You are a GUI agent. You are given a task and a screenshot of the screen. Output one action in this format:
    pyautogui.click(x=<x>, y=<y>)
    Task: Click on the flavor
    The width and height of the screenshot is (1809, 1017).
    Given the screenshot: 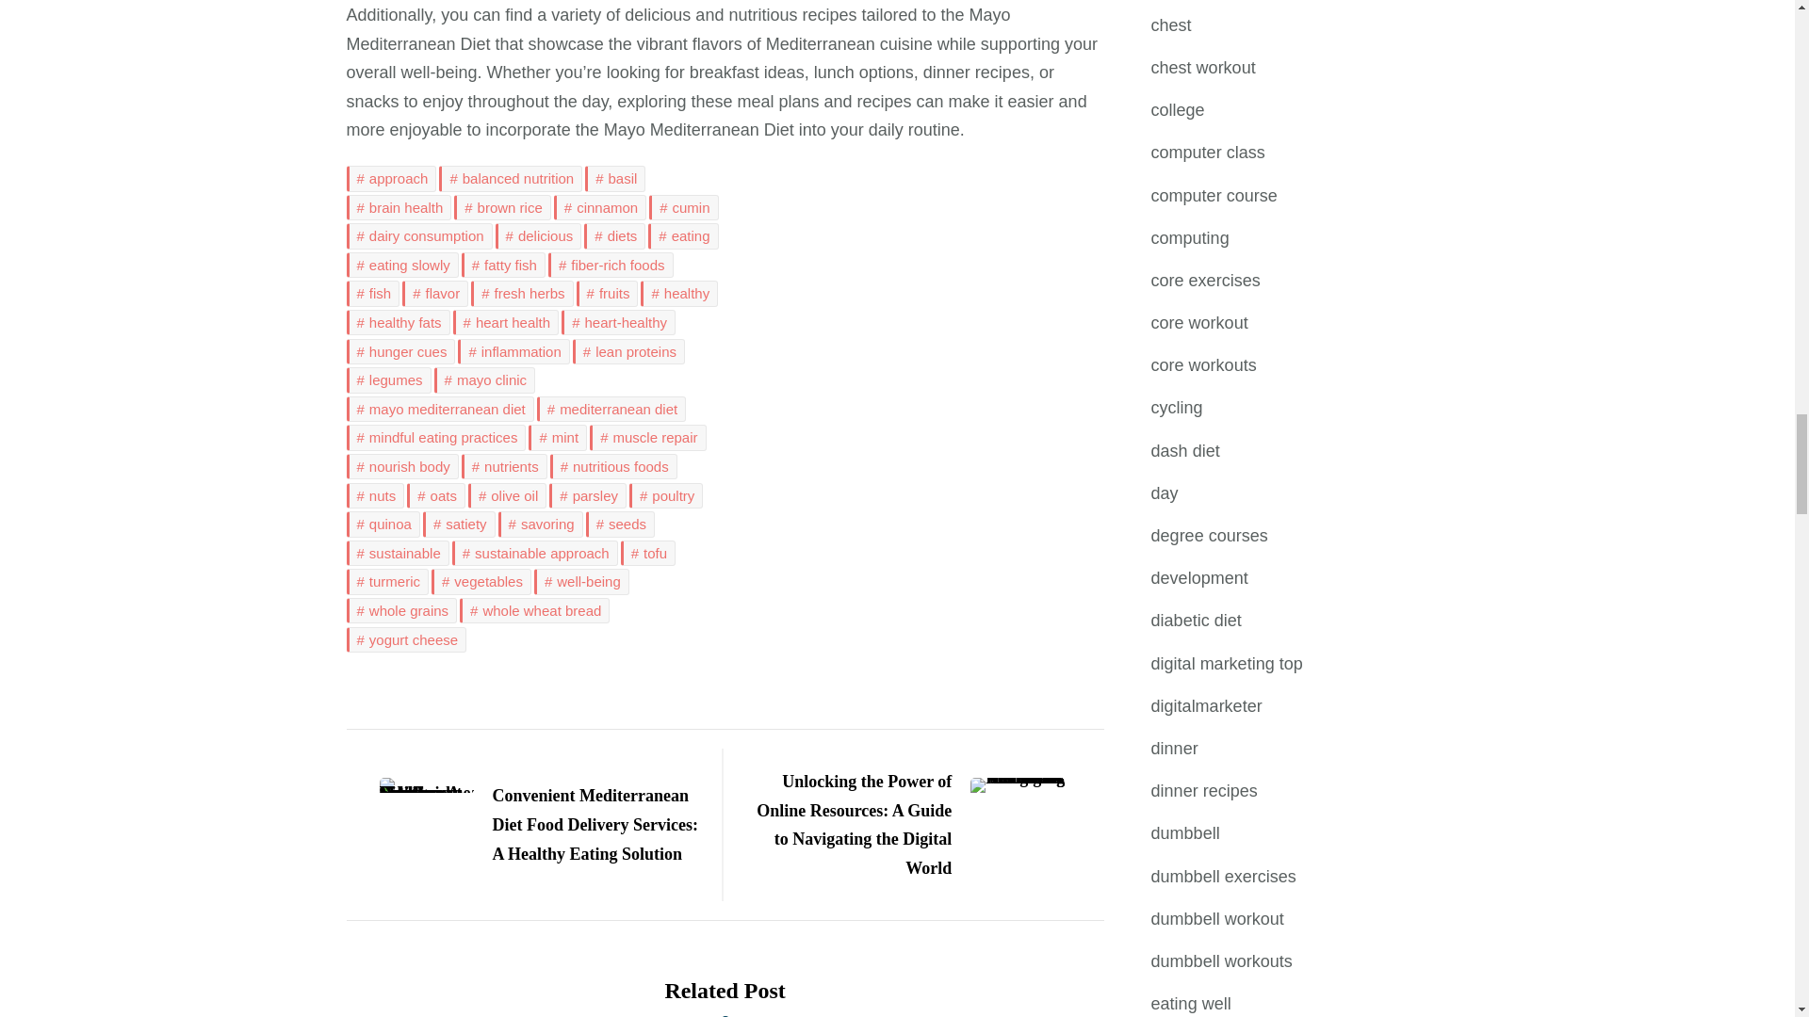 What is the action you would take?
    pyautogui.click(x=435, y=294)
    